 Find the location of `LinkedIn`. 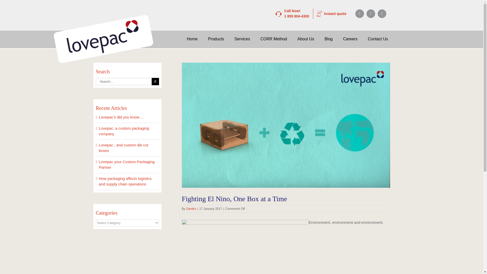

LinkedIn is located at coordinates (337, 14).